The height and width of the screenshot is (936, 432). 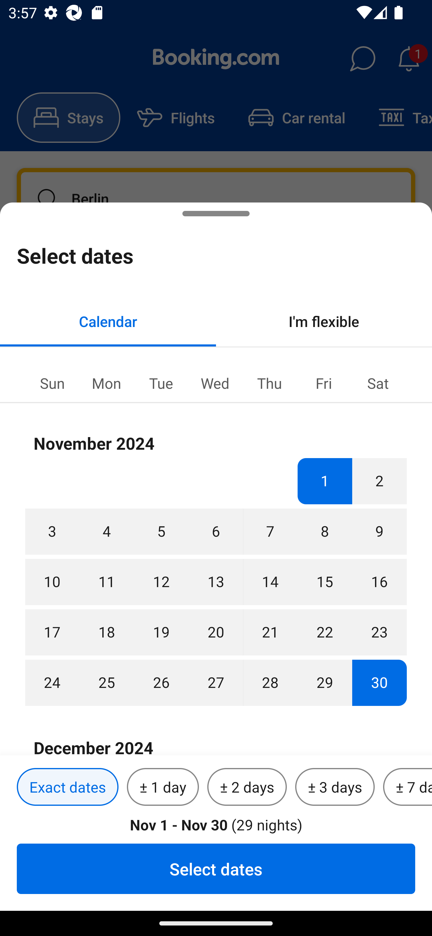 What do you see at coordinates (216, 868) in the screenshot?
I see `Select dates` at bounding box center [216, 868].